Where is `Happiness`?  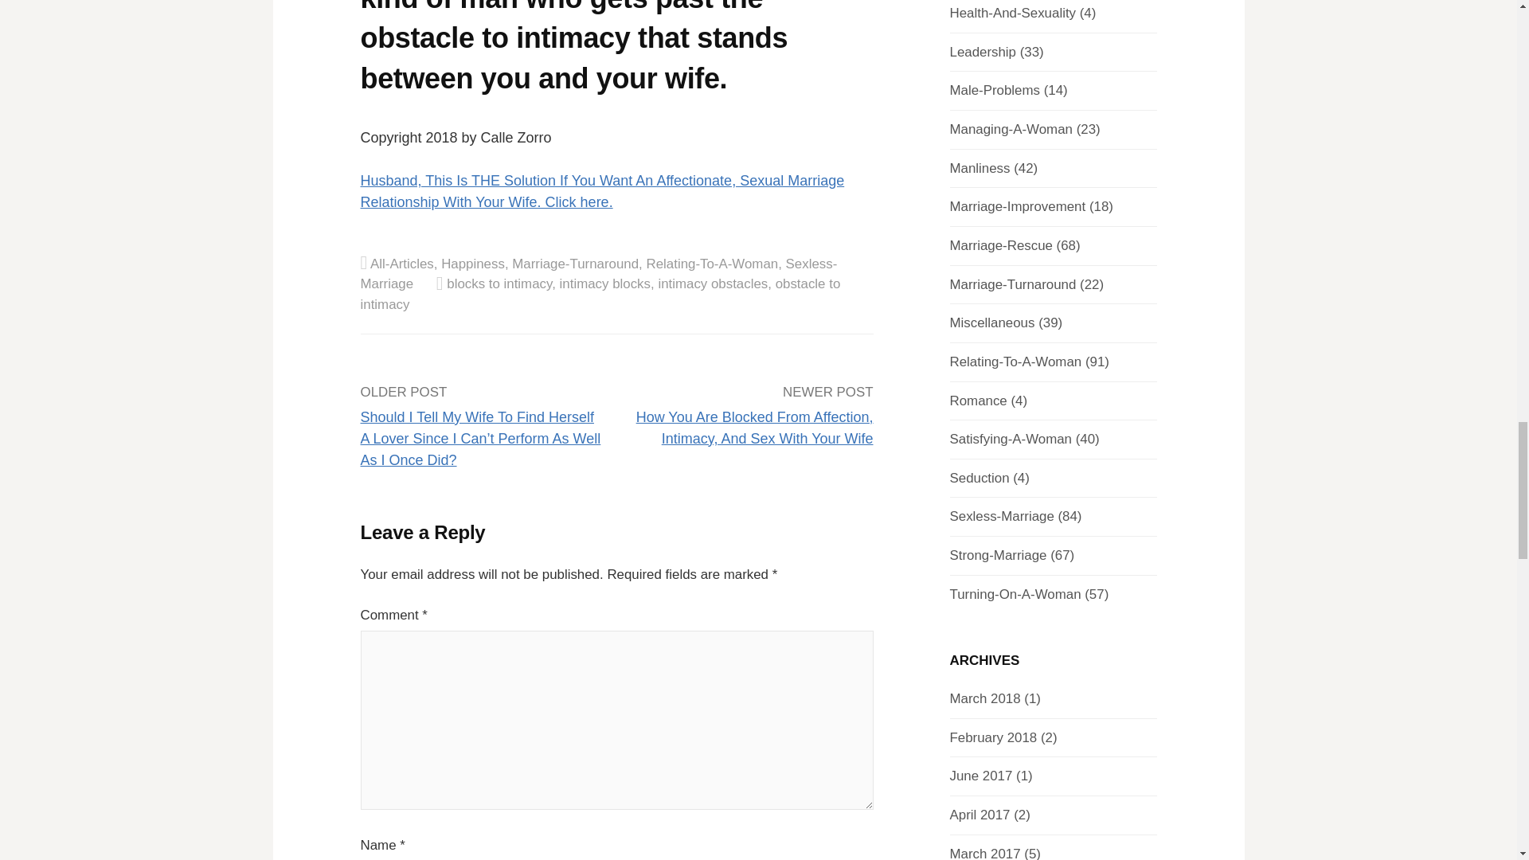
Happiness is located at coordinates (473, 264).